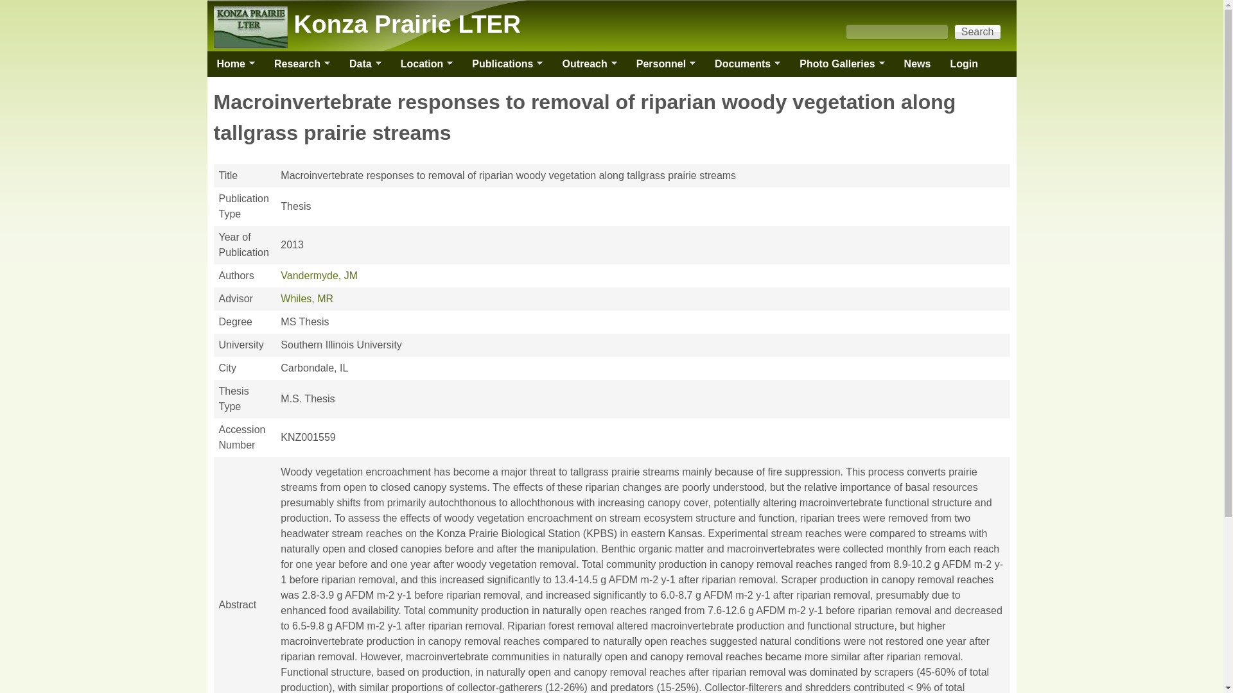  I want to click on Home, so click(230, 64).